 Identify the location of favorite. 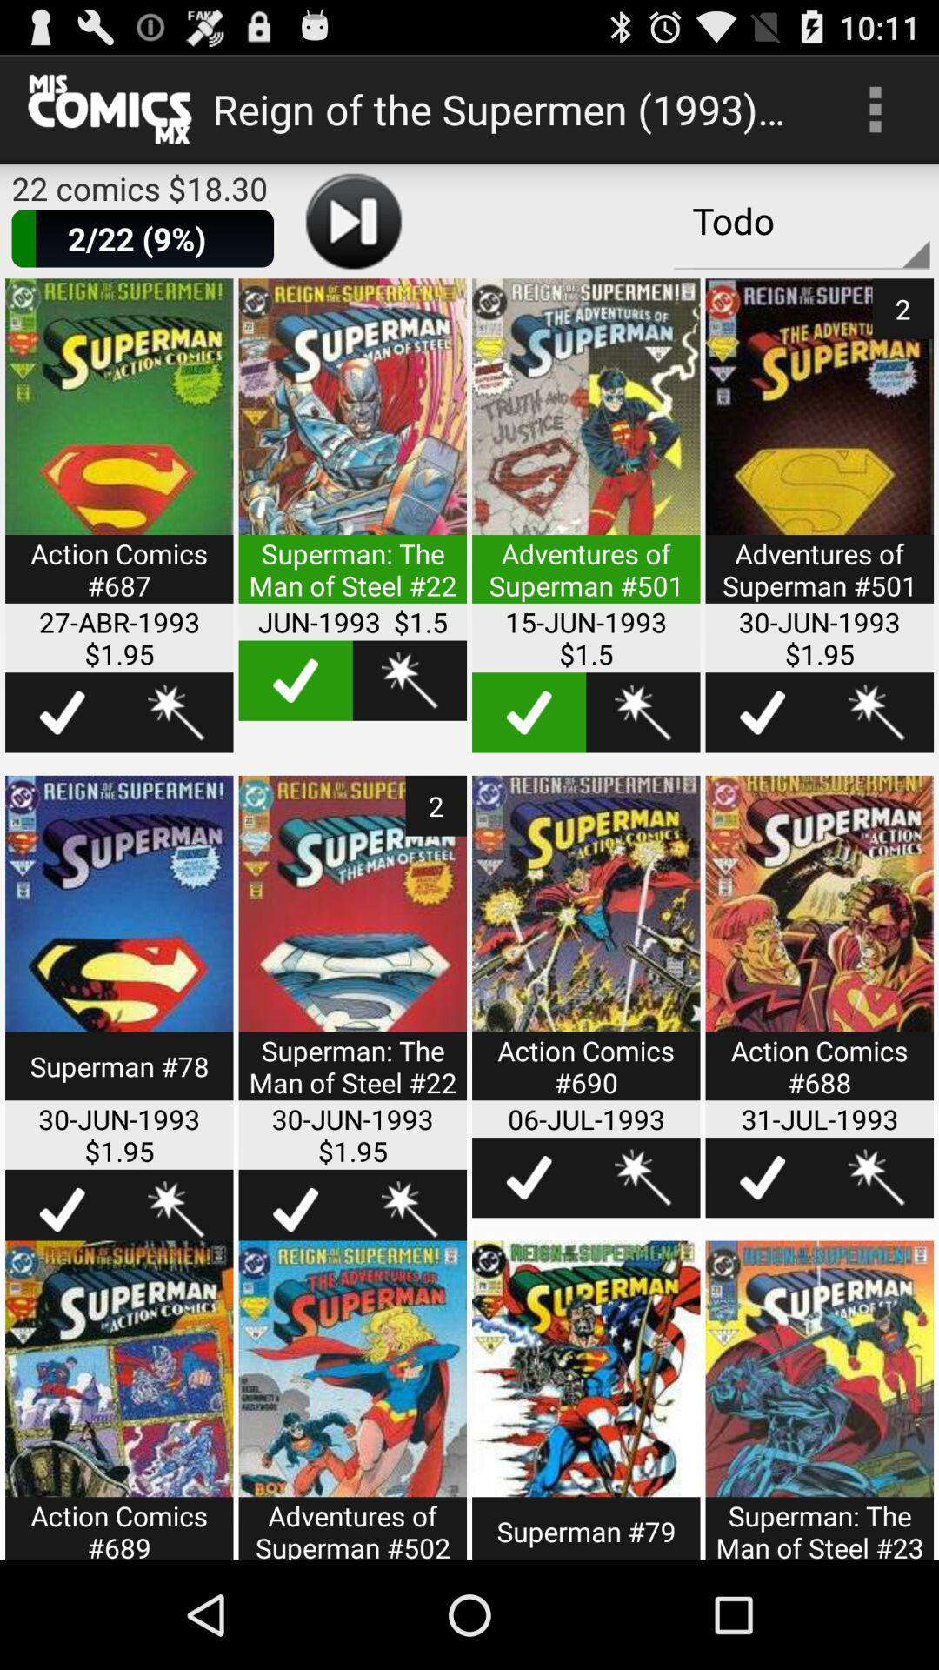
(410, 680).